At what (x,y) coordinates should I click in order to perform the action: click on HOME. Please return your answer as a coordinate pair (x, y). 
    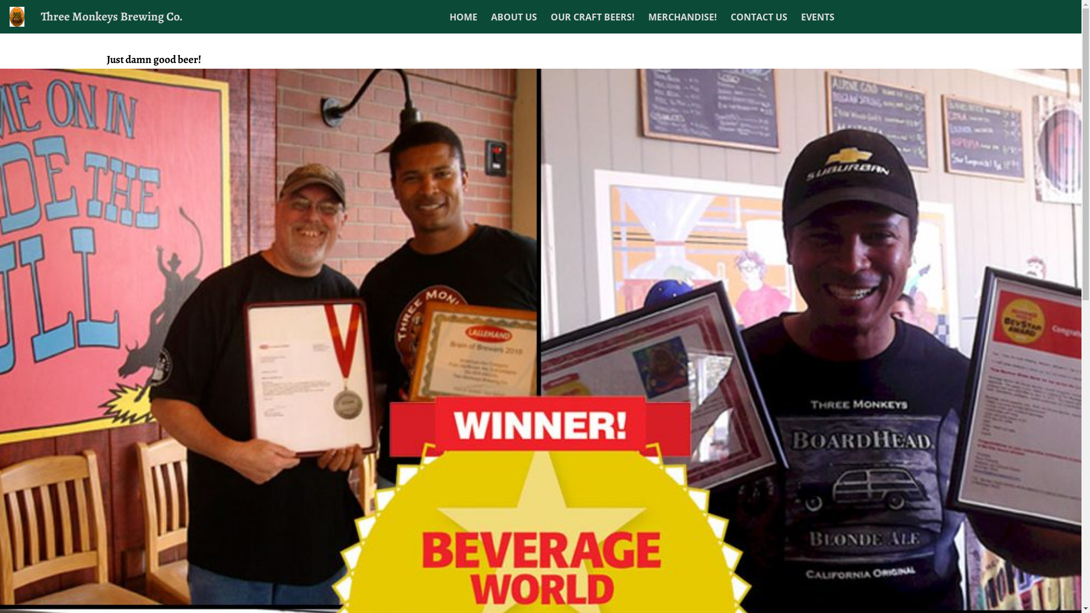
    Looking at the image, I should click on (463, 17).